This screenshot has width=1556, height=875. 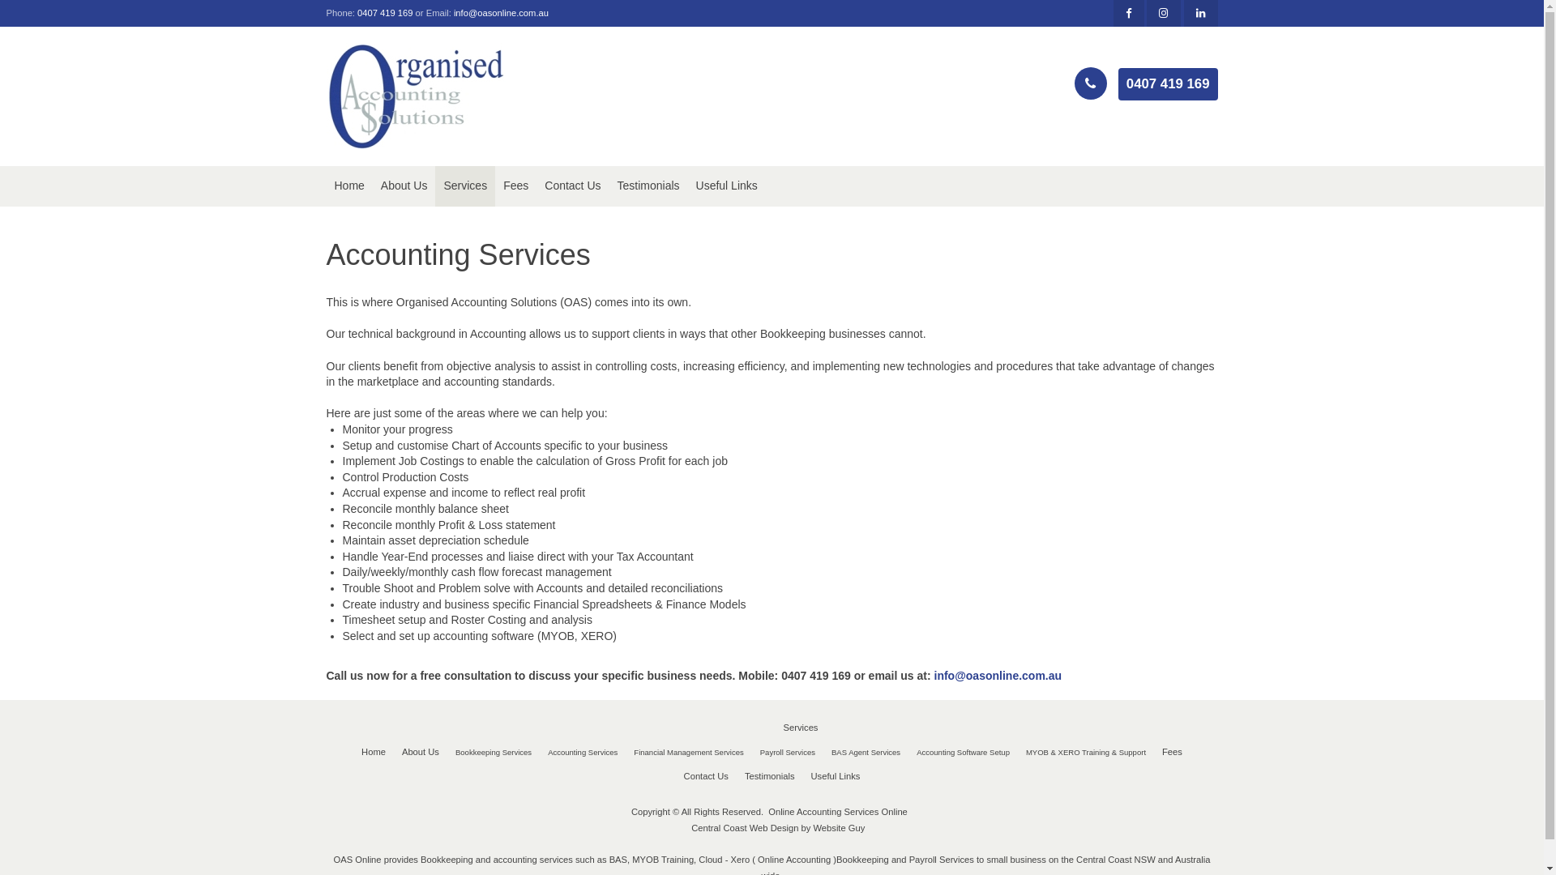 What do you see at coordinates (707, 777) in the screenshot?
I see `Contact Us` at bounding box center [707, 777].